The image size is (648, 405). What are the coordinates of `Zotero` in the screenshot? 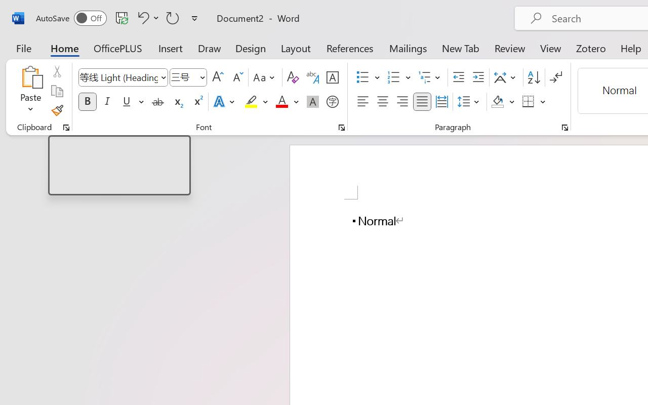 It's located at (590, 48).